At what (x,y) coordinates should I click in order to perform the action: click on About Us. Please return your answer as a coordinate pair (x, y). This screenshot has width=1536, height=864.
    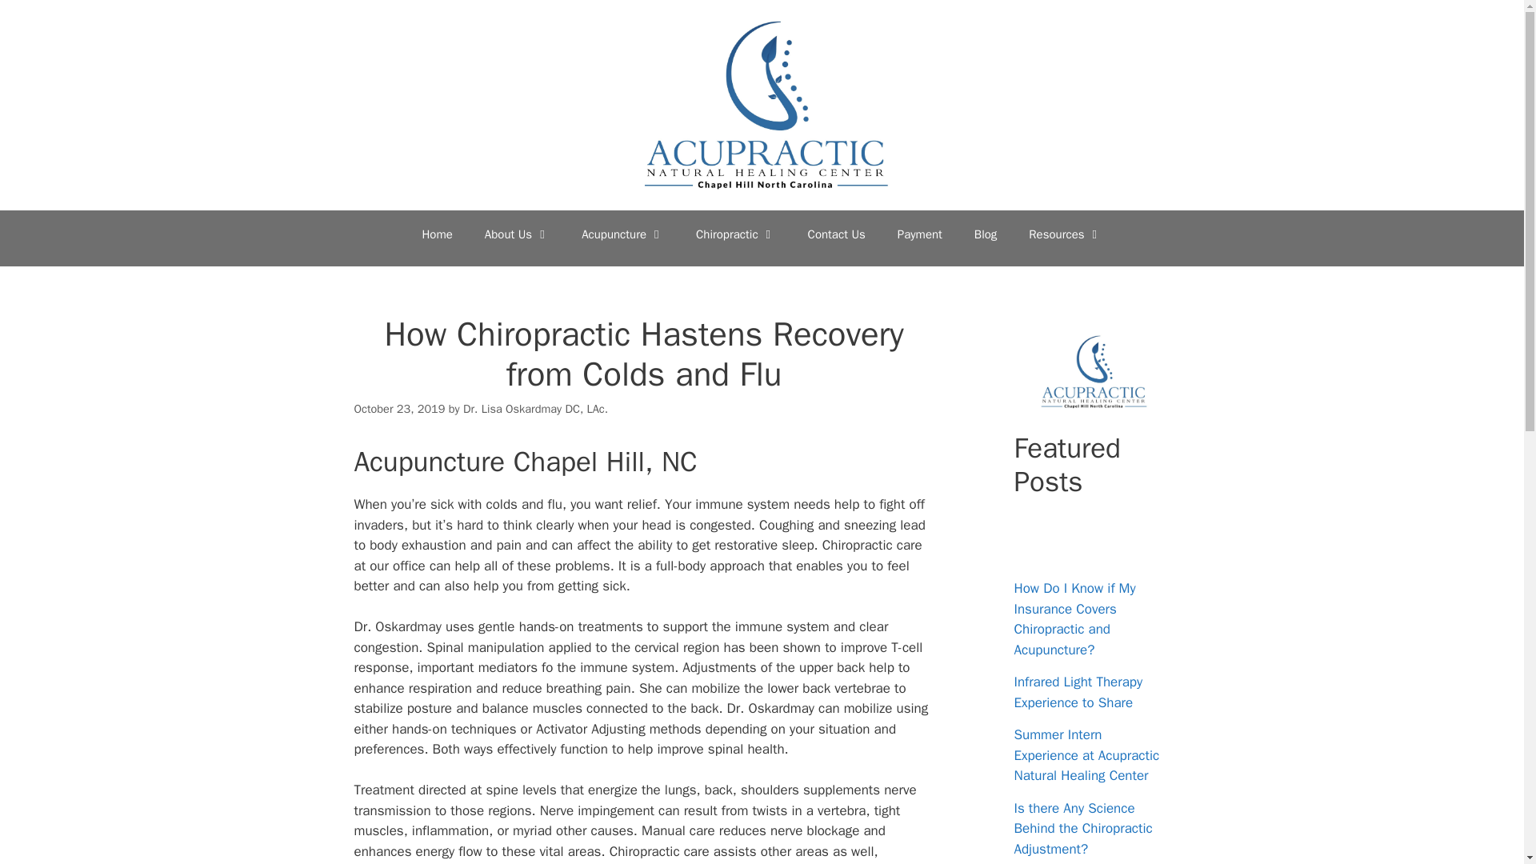
    Looking at the image, I should click on (517, 234).